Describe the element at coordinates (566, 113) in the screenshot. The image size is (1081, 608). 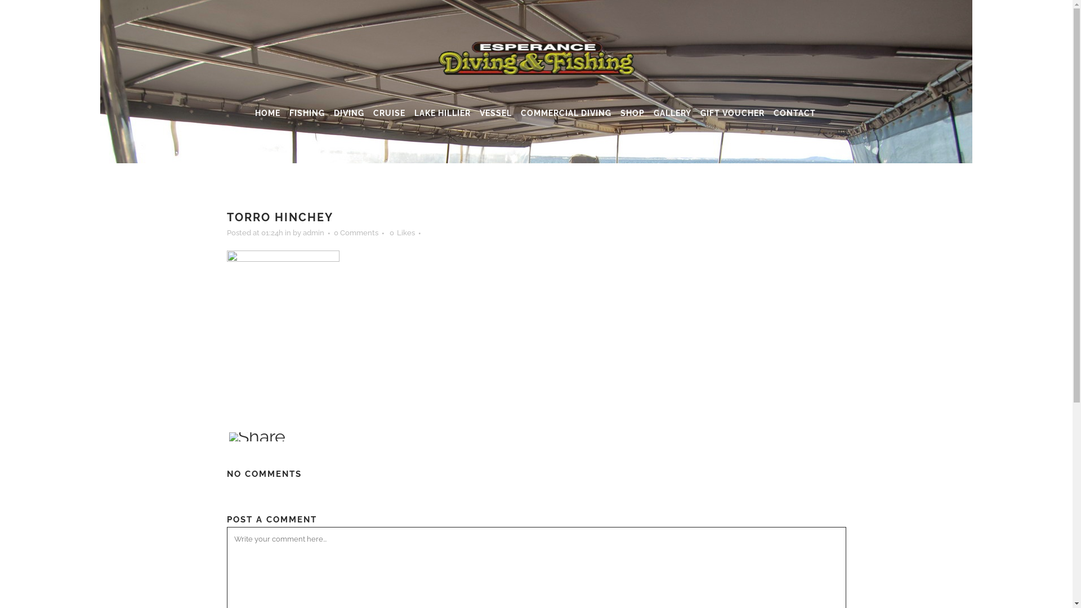
I see `COMMERCIAL DIVING` at that location.